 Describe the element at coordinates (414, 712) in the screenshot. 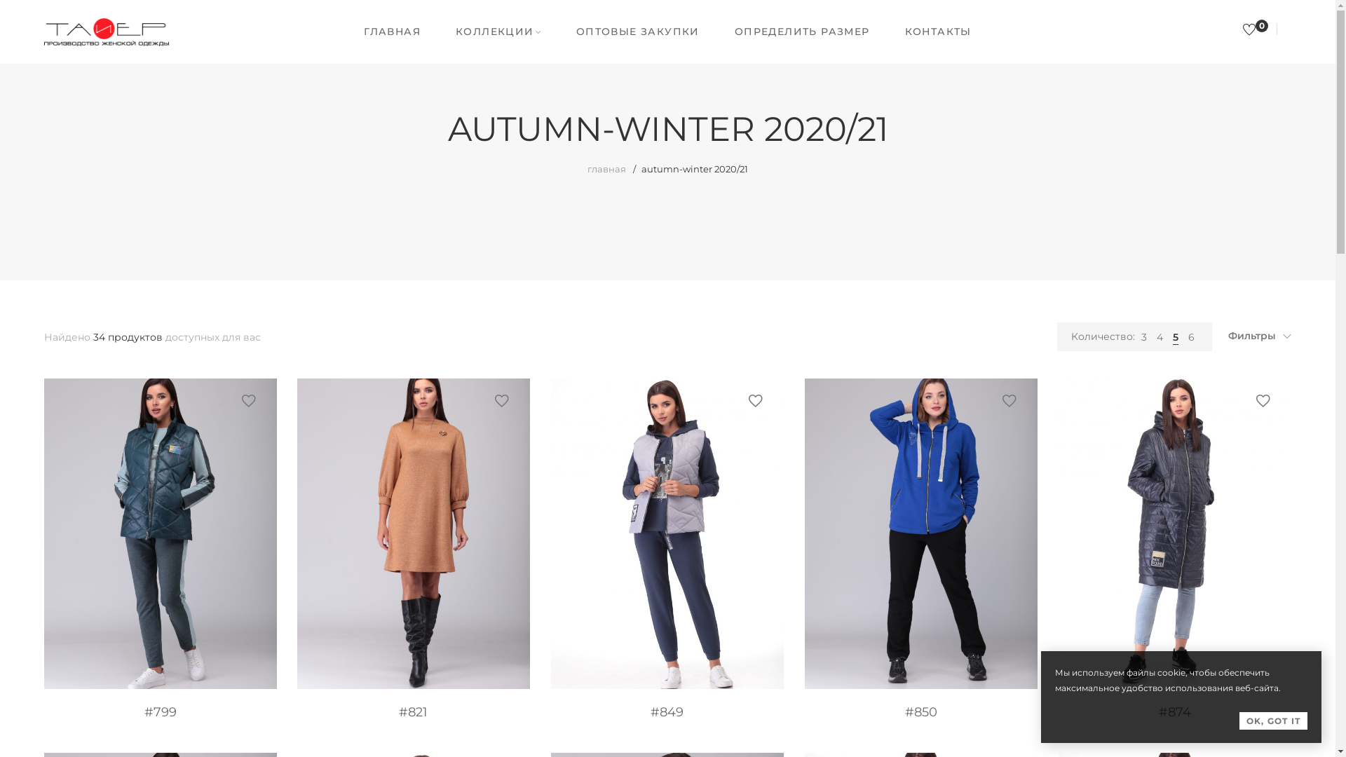

I see `#821` at that location.